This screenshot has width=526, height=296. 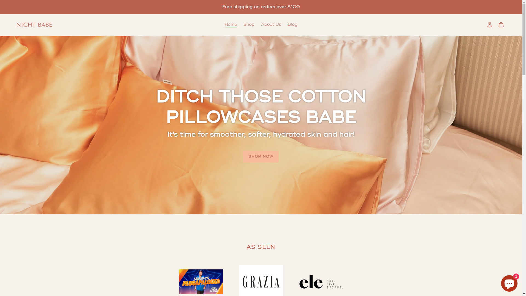 What do you see at coordinates (271, 25) in the screenshot?
I see `About Us` at bounding box center [271, 25].